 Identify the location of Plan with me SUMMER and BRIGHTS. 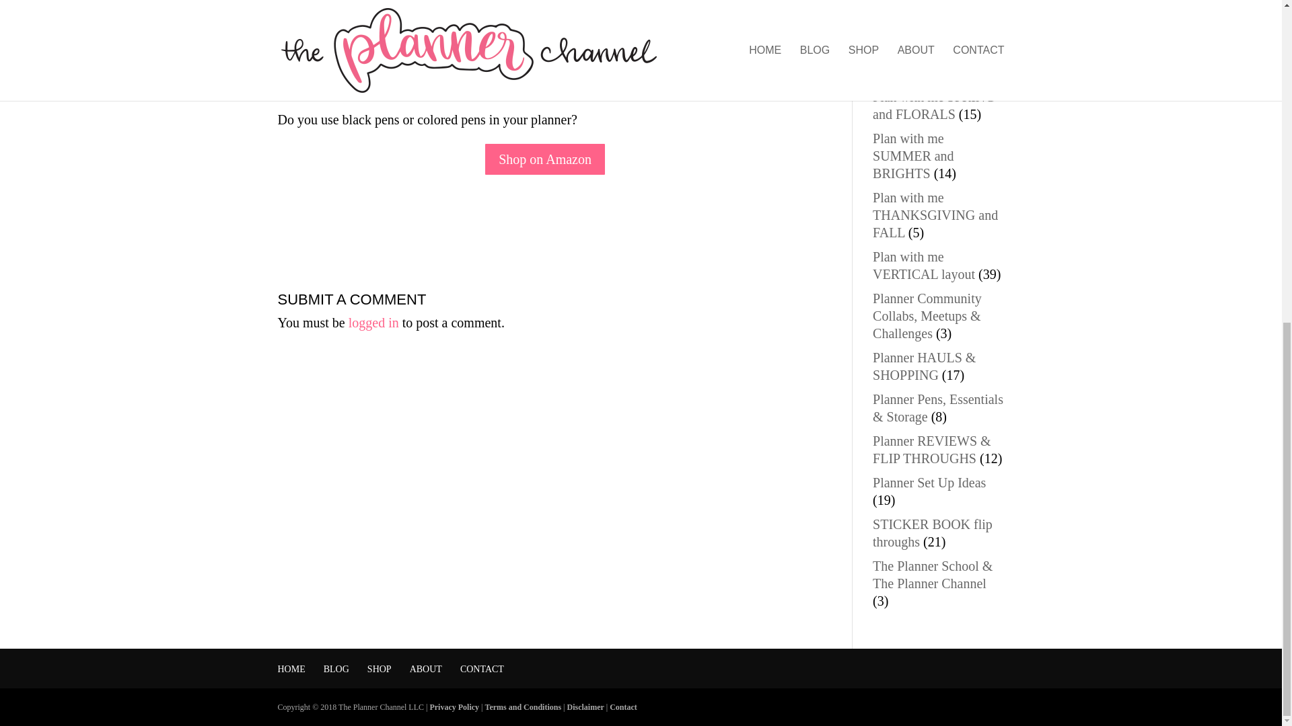
(914, 156).